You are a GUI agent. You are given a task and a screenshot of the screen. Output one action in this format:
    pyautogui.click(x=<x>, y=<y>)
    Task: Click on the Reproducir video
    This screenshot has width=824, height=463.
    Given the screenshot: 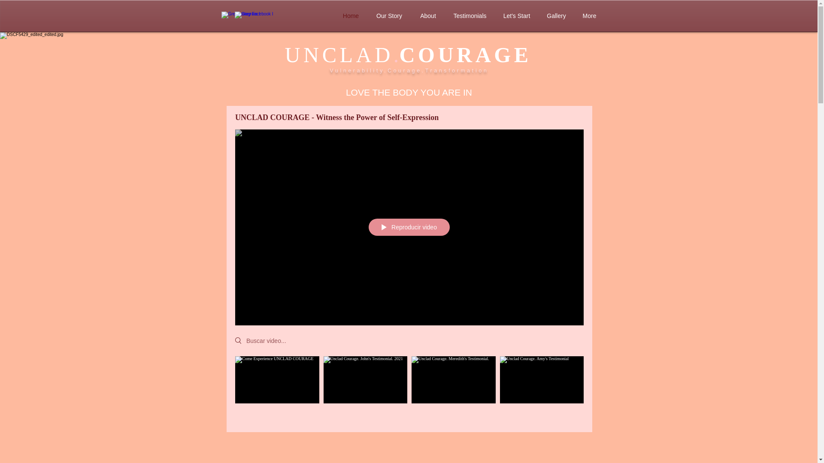 What is the action you would take?
    pyautogui.click(x=409, y=227)
    